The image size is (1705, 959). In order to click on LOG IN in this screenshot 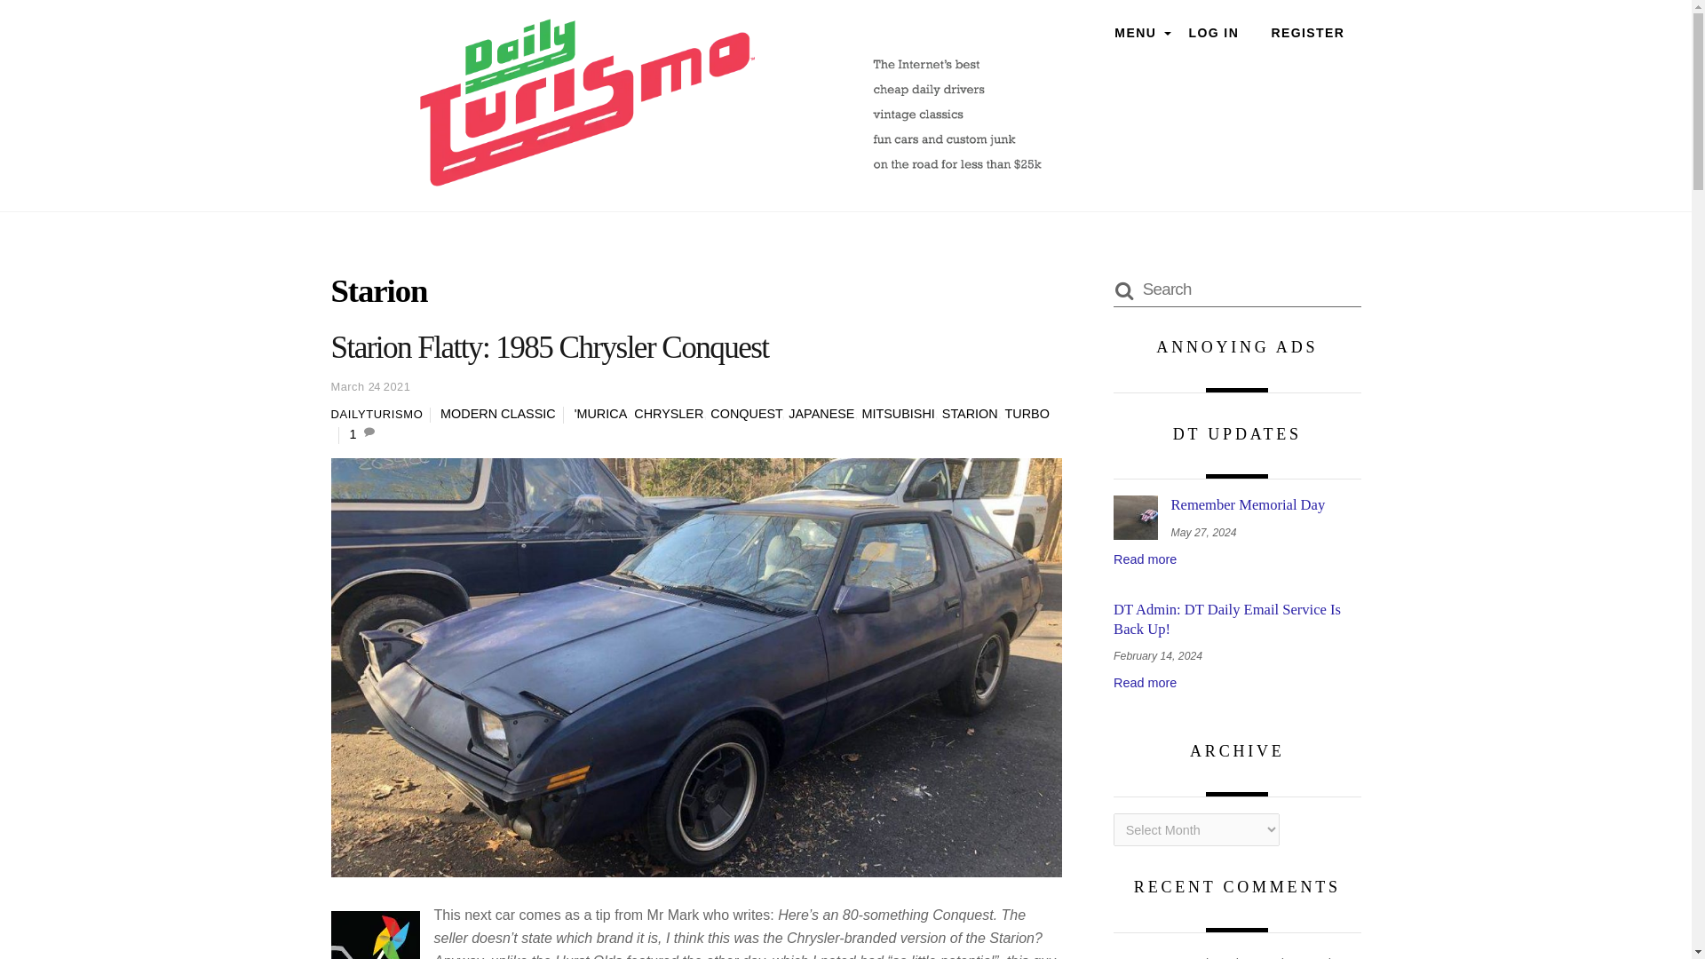, I will do `click(1213, 34)`.